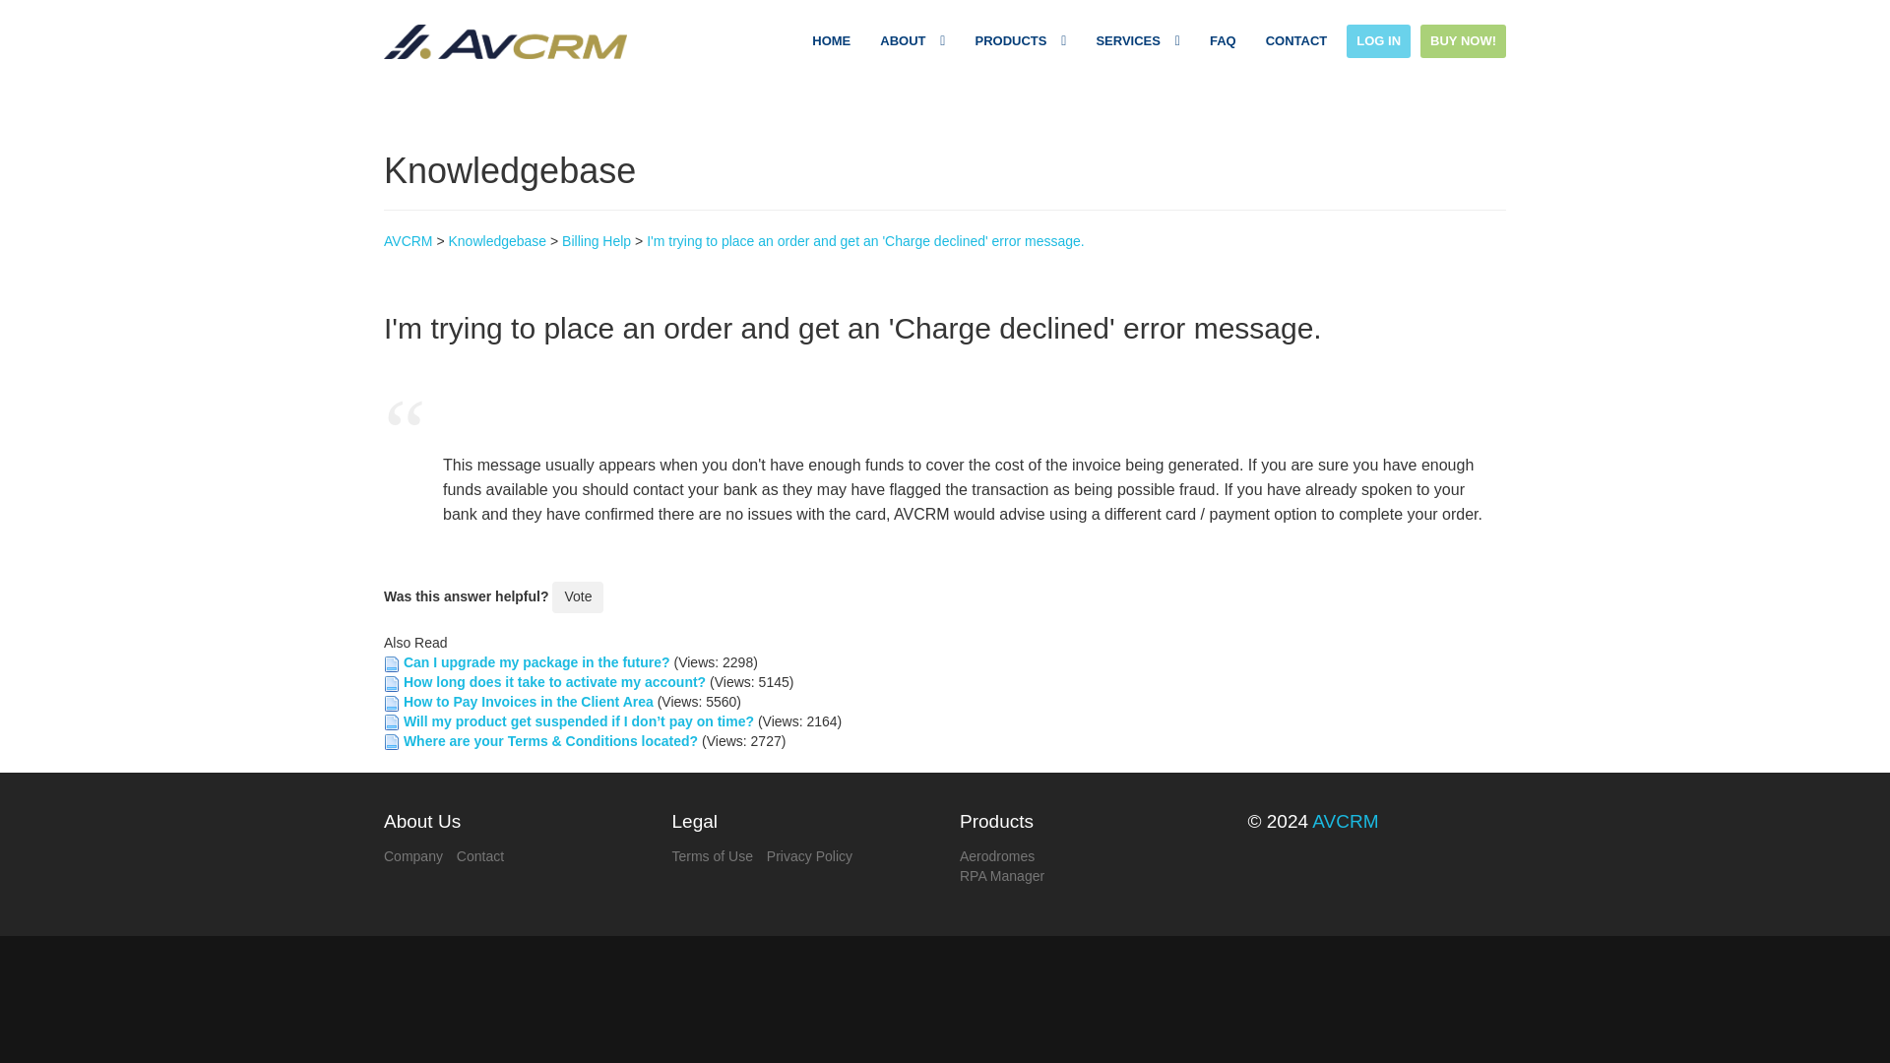 This screenshot has height=1063, width=1890. Describe the element at coordinates (412, 856) in the screenshot. I see `Company` at that location.